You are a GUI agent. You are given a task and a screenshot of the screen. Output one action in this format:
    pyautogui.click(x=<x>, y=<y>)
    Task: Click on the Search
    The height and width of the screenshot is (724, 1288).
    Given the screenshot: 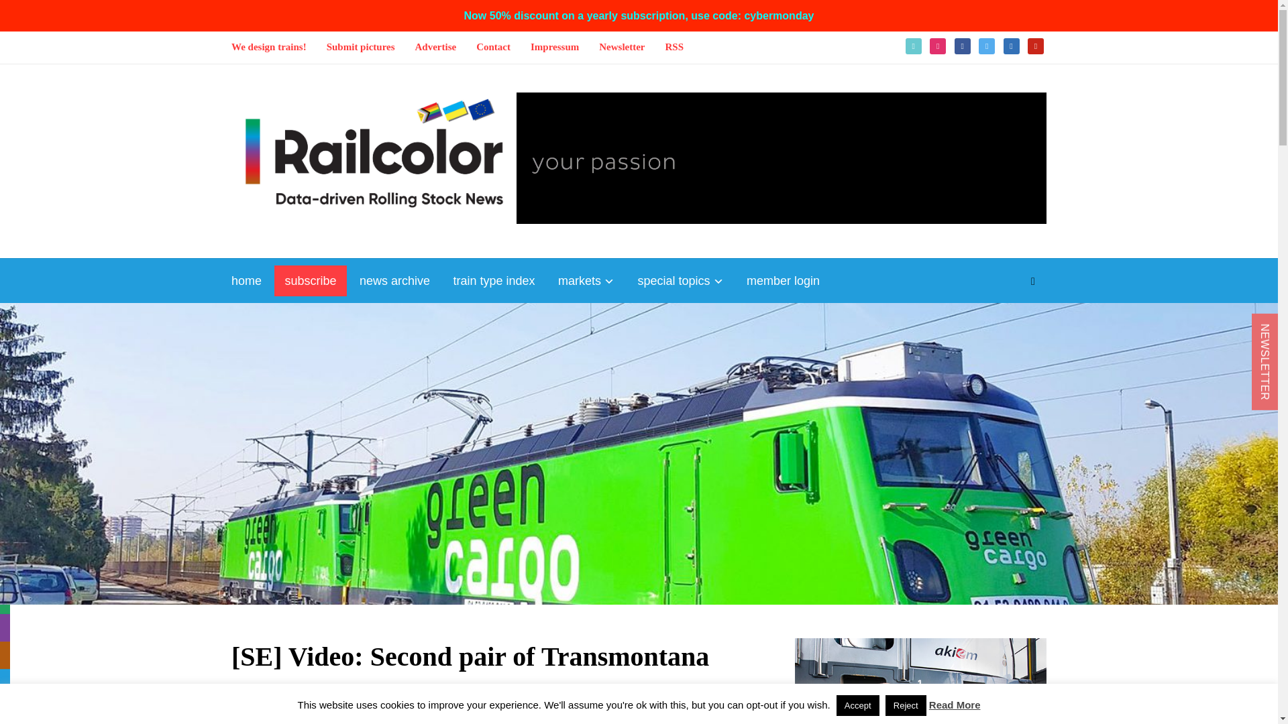 What is the action you would take?
    pyautogui.click(x=1033, y=281)
    